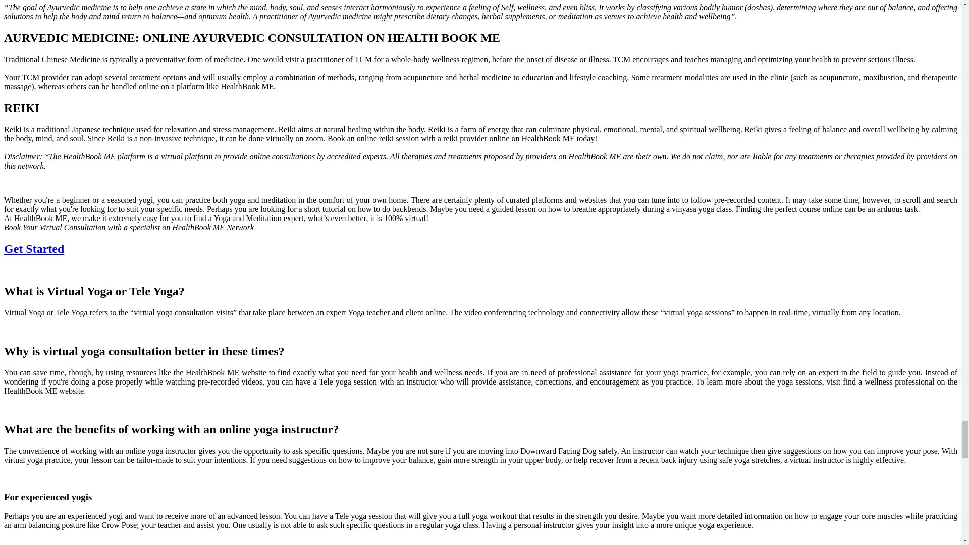 This screenshot has width=969, height=545. I want to click on Get Started, so click(33, 248).